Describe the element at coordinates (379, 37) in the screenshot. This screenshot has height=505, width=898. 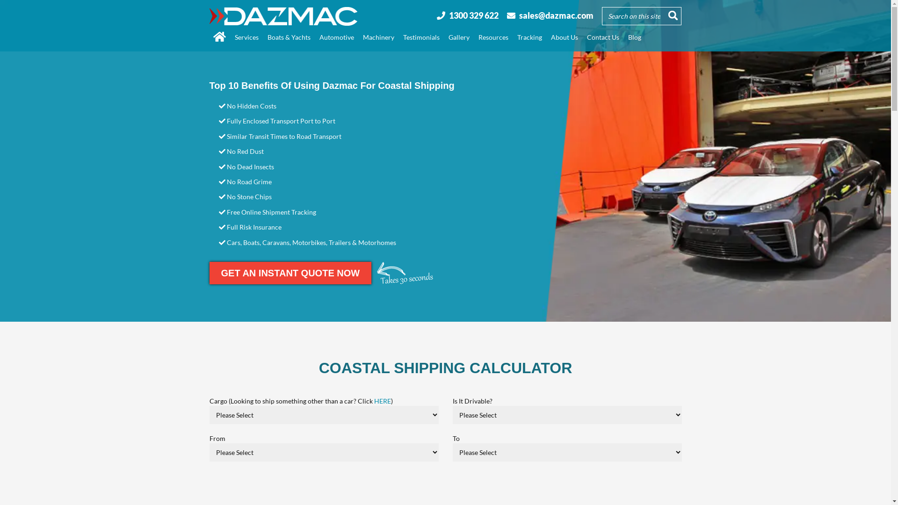
I see `Machinery` at that location.